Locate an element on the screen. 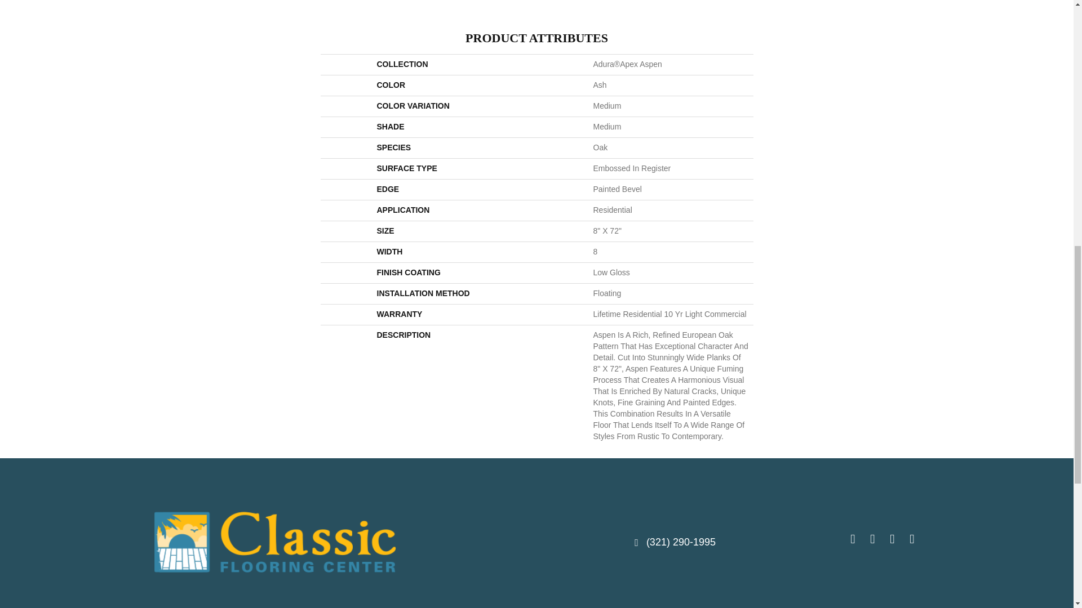  instagram is located at coordinates (872, 540).